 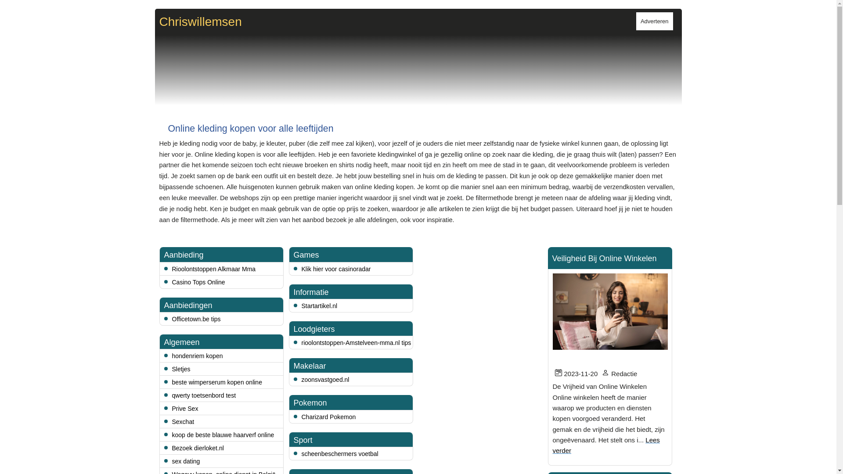 What do you see at coordinates (184, 422) in the screenshot?
I see `Sexchat` at bounding box center [184, 422].